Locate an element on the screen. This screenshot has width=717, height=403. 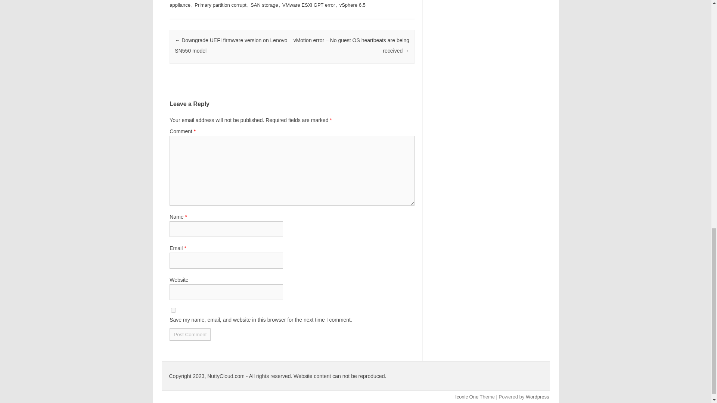
VMware ESXi GPT error is located at coordinates (308, 5).